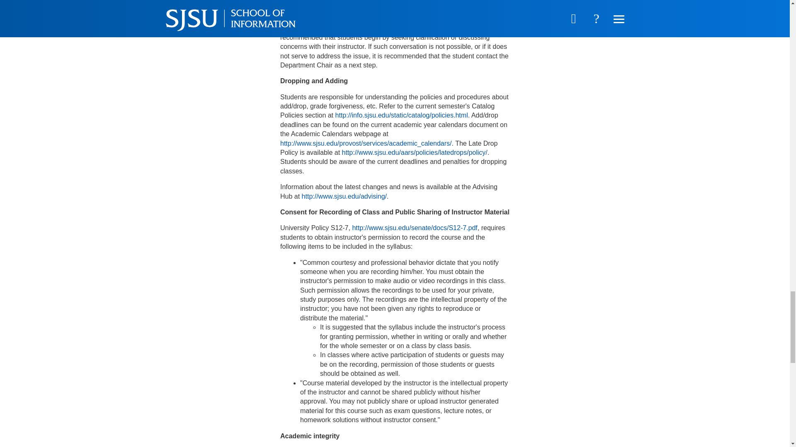  What do you see at coordinates (415, 152) in the screenshot?
I see `University Policy Late Drops` at bounding box center [415, 152].